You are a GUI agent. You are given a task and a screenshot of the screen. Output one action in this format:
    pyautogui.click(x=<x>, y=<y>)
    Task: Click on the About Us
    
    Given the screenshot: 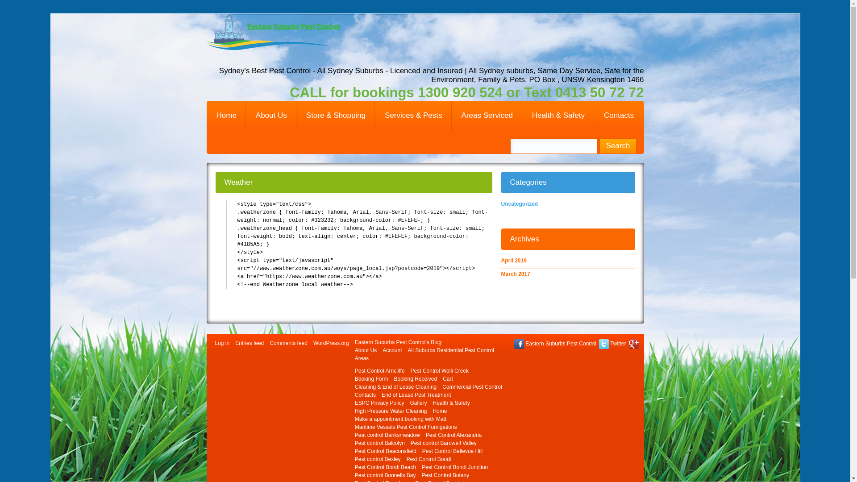 What is the action you would take?
    pyautogui.click(x=366, y=350)
    